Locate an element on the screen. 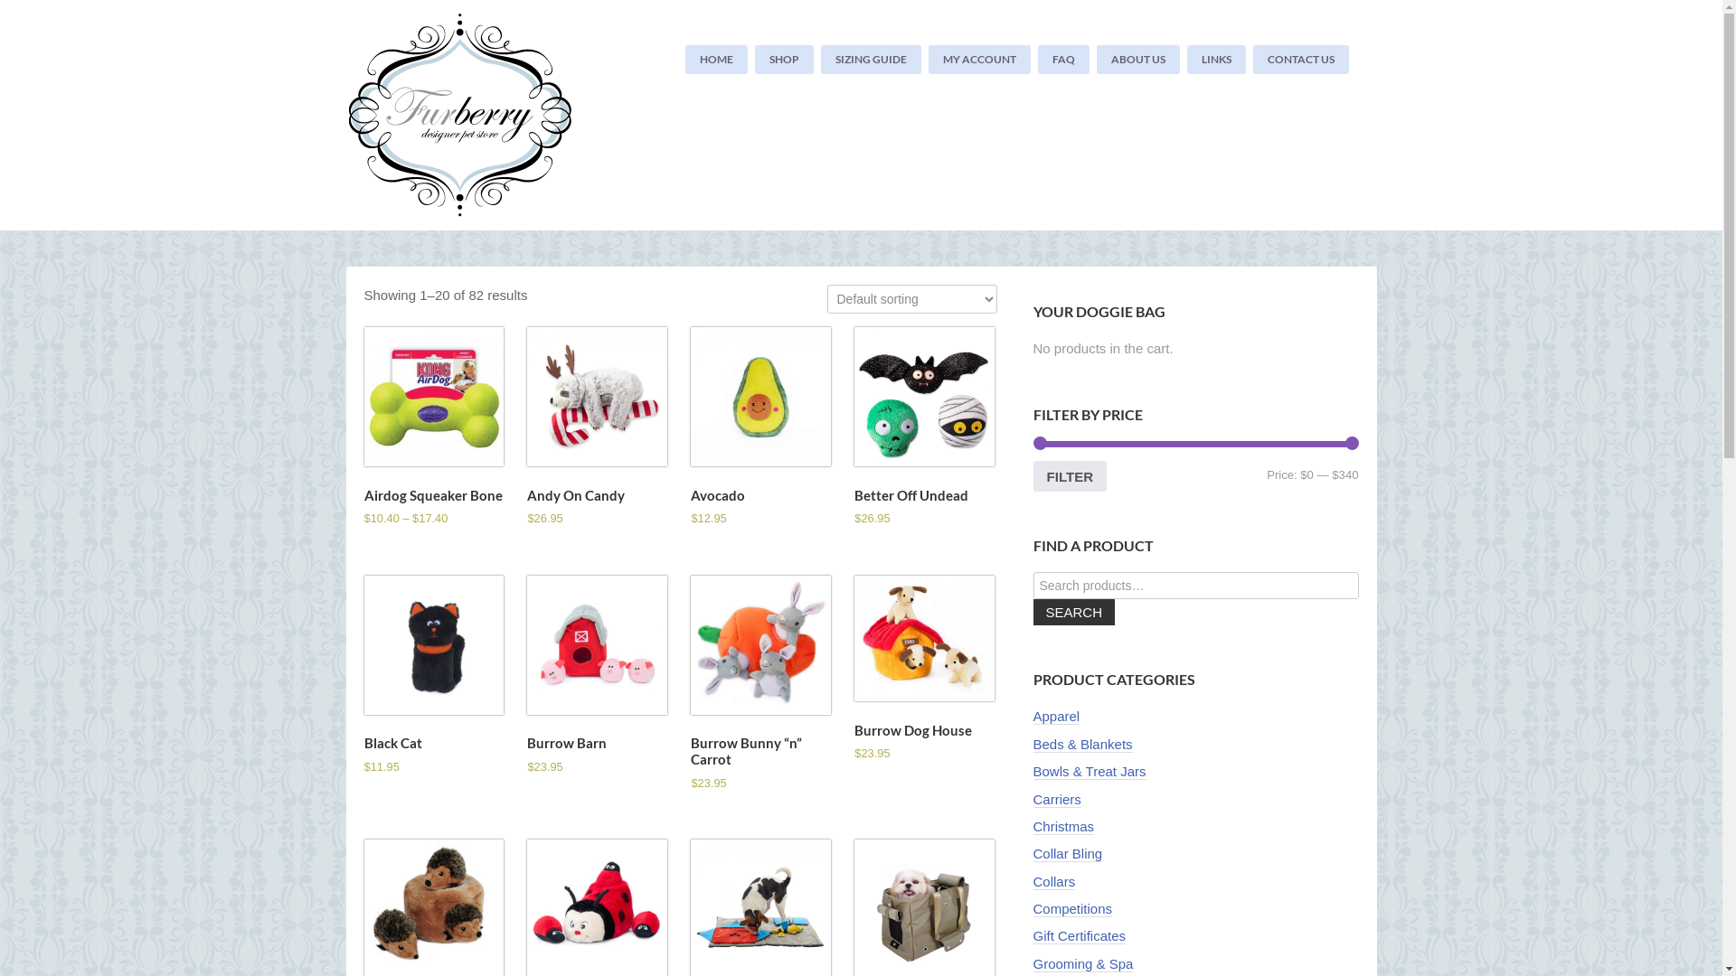 Image resolution: width=1736 pixels, height=976 pixels. FAQ is located at coordinates (1063, 60).